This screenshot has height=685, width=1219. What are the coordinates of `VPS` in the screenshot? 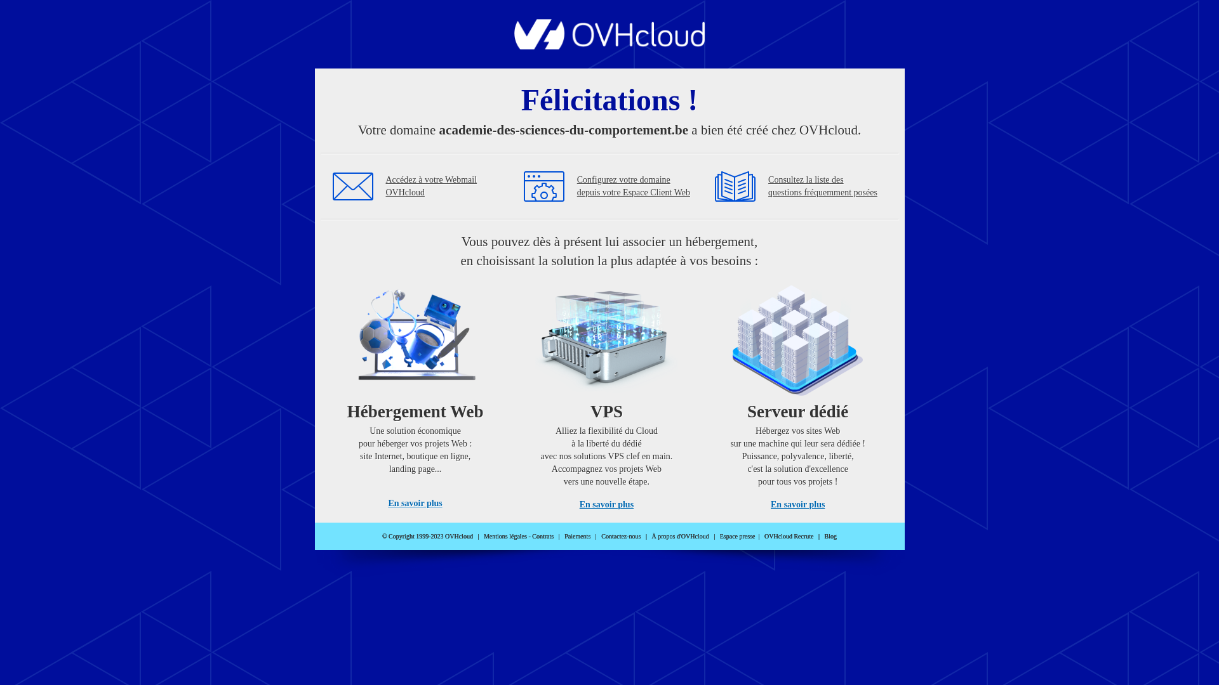 It's located at (607, 393).